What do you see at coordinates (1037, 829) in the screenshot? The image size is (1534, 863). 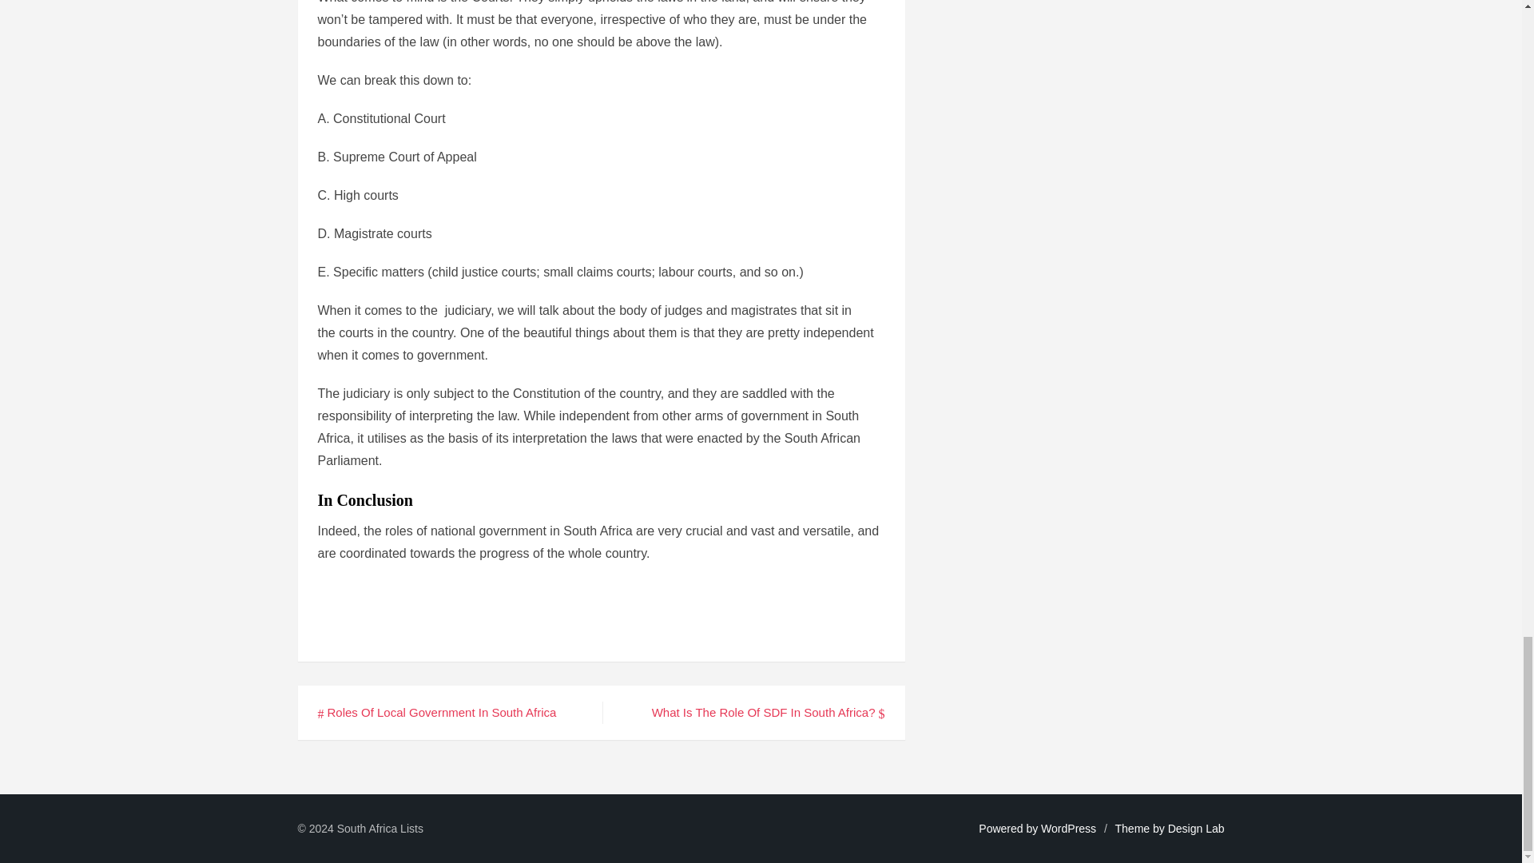 I see `Powered by WordPress` at bounding box center [1037, 829].